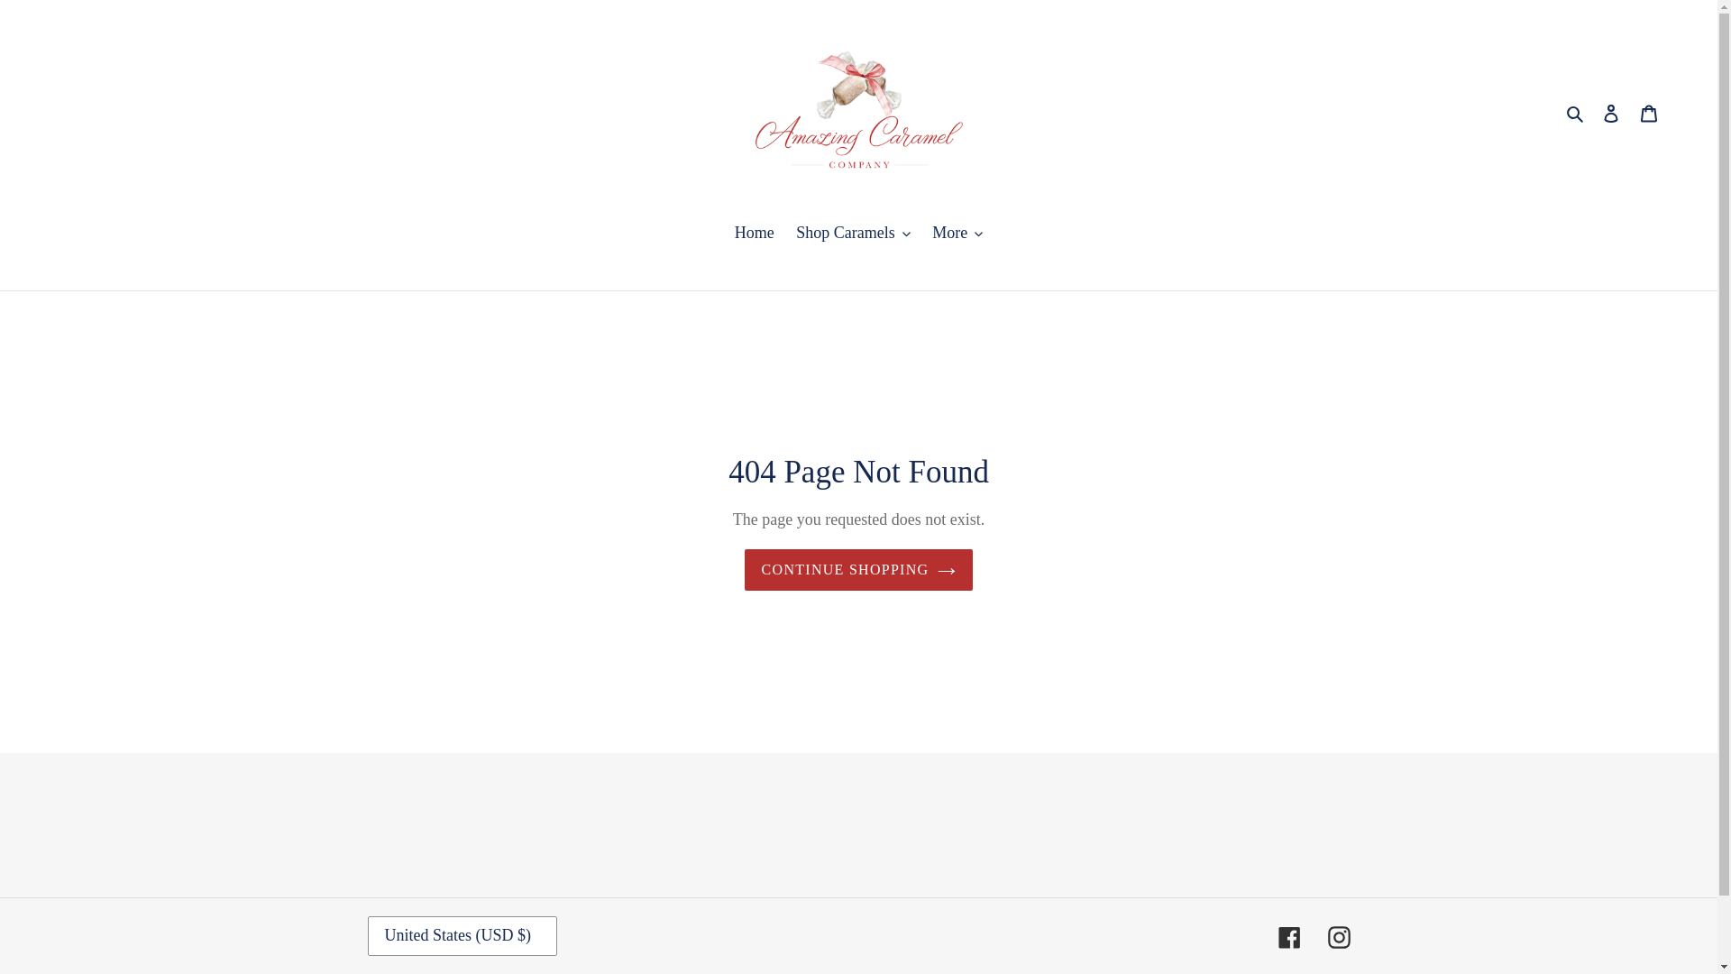 This screenshot has height=974, width=1731. I want to click on More, so click(957, 234).